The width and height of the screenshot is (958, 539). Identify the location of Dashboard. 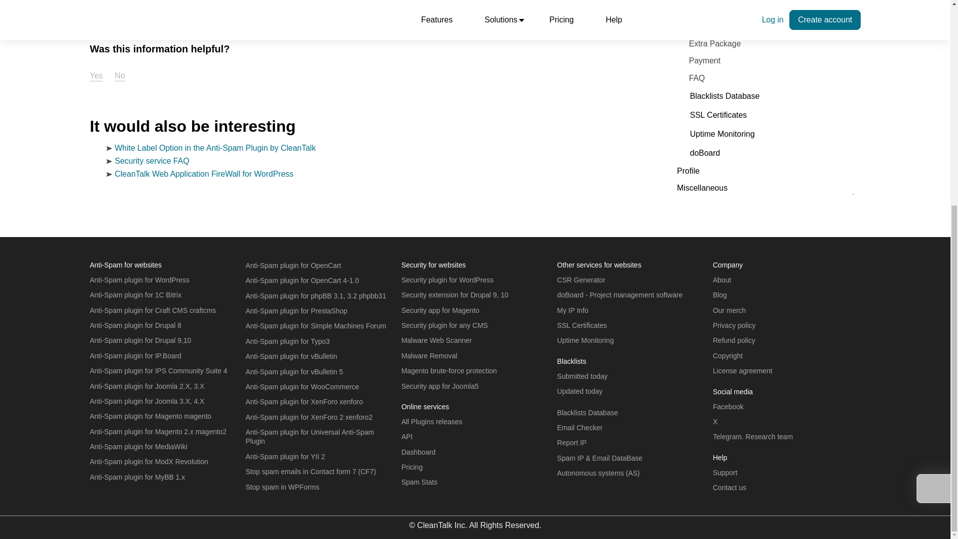
(418, 452).